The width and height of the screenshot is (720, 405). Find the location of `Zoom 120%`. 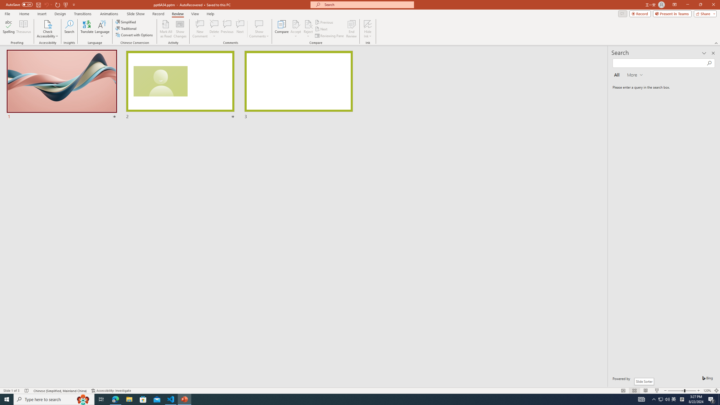

Zoom 120% is located at coordinates (707, 391).